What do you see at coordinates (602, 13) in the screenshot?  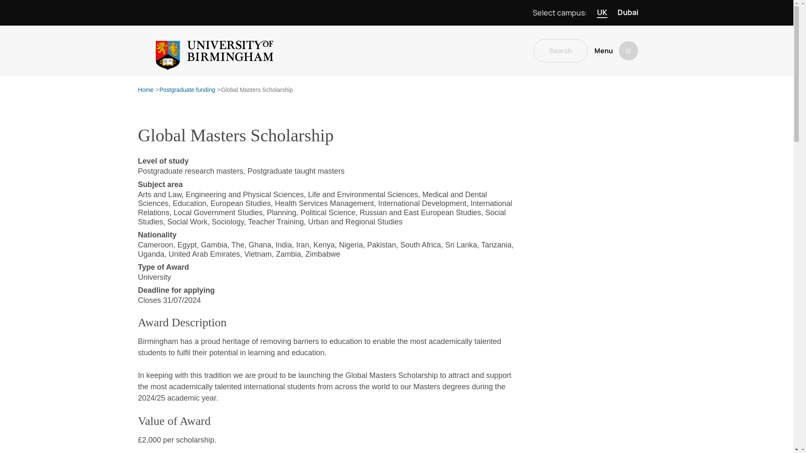 I see `UK` at bounding box center [602, 13].